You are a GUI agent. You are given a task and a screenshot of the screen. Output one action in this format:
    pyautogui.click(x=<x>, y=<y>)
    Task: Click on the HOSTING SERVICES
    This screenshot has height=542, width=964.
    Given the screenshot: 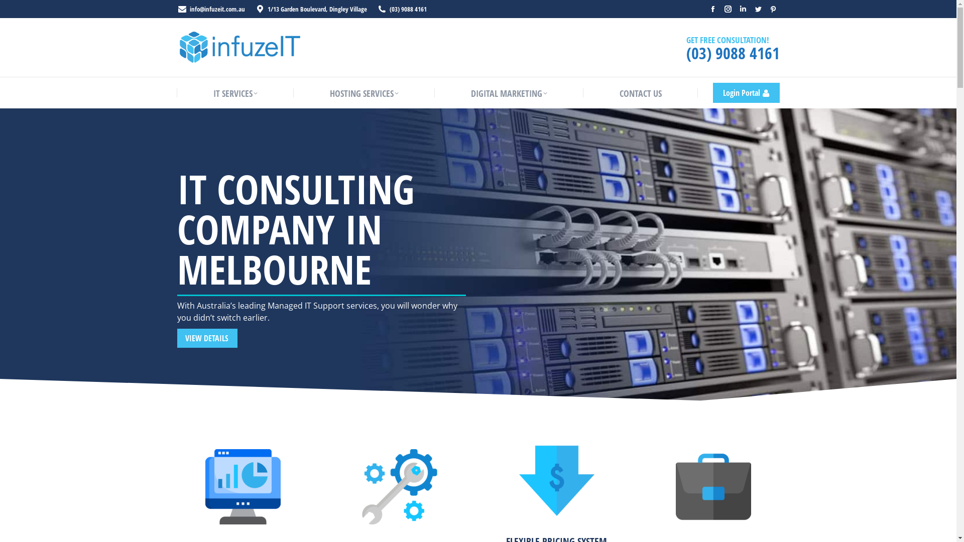 What is the action you would take?
    pyautogui.click(x=364, y=93)
    